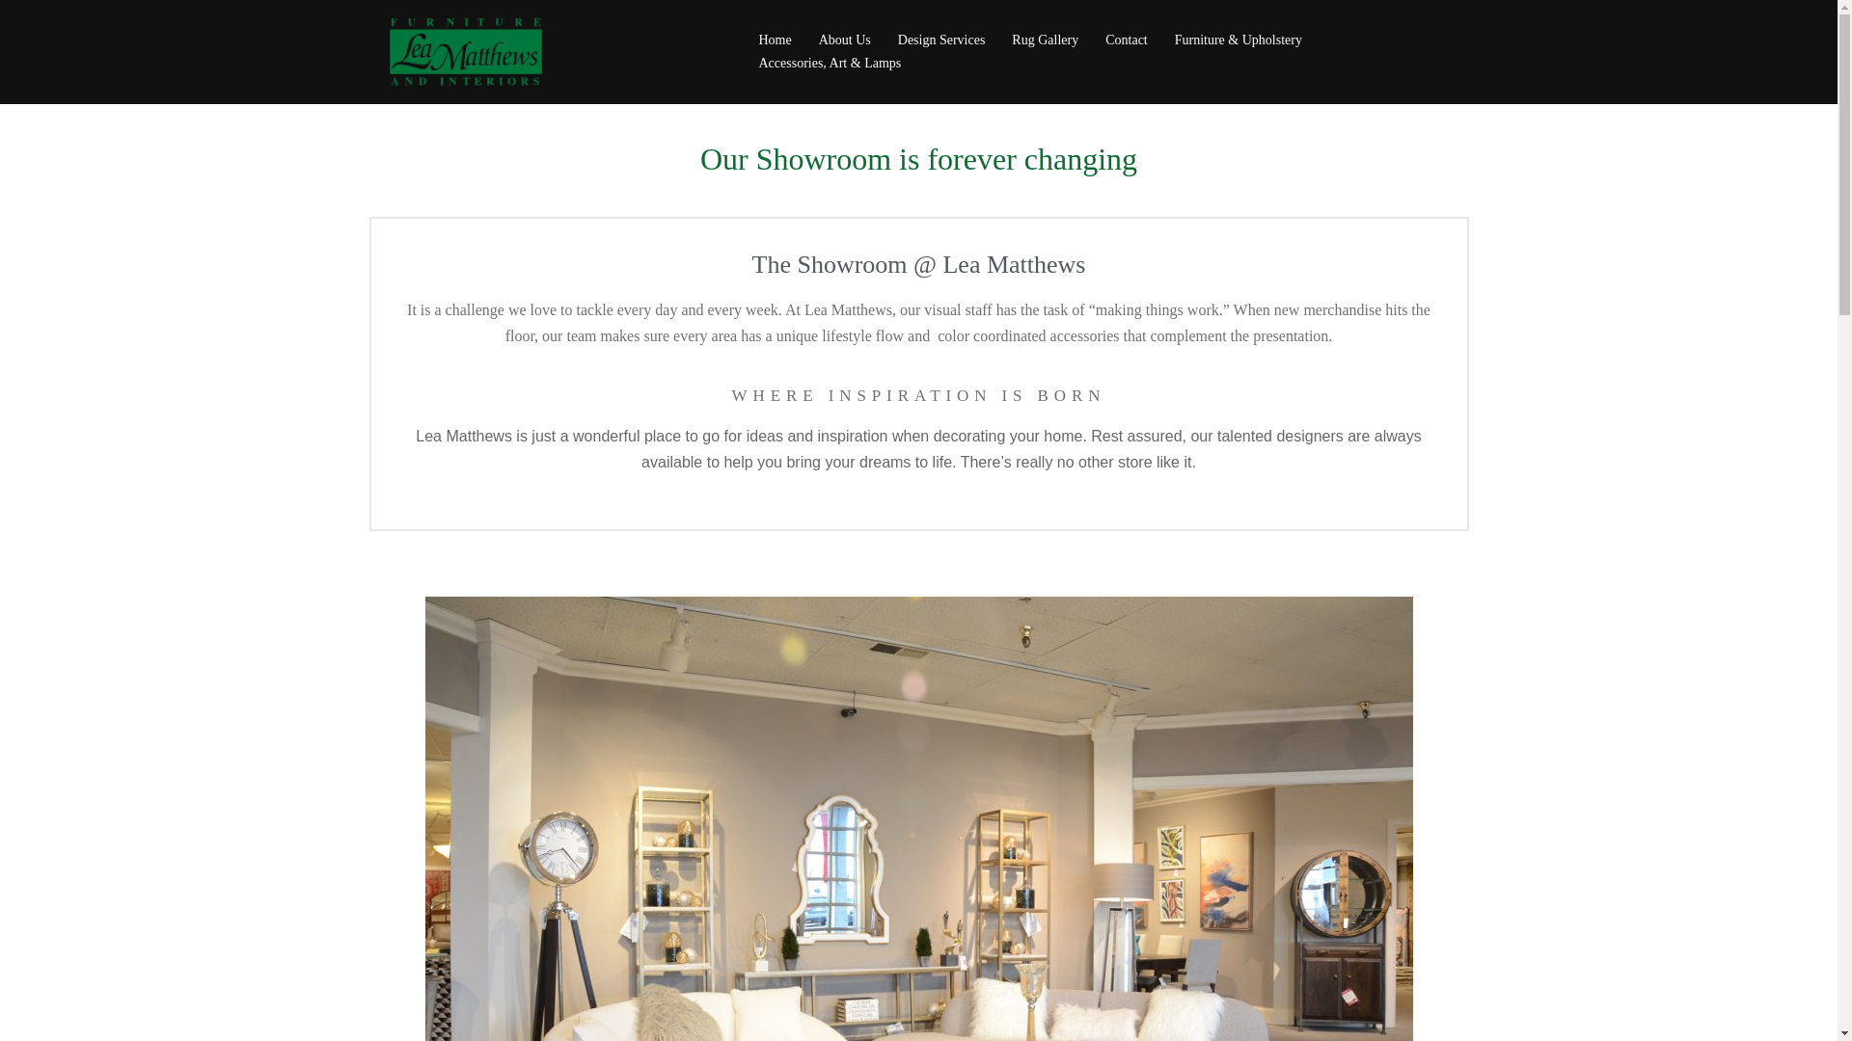  I want to click on Design Services, so click(941, 40).